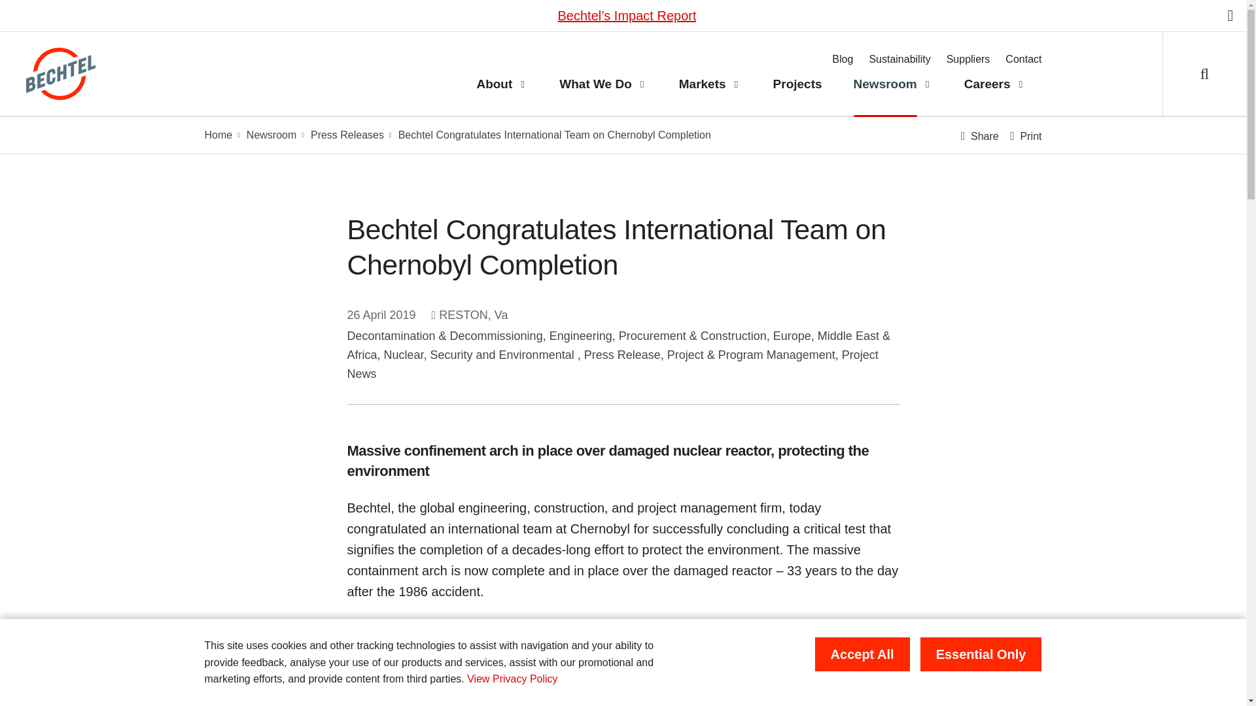  I want to click on Suppliers, so click(968, 59).